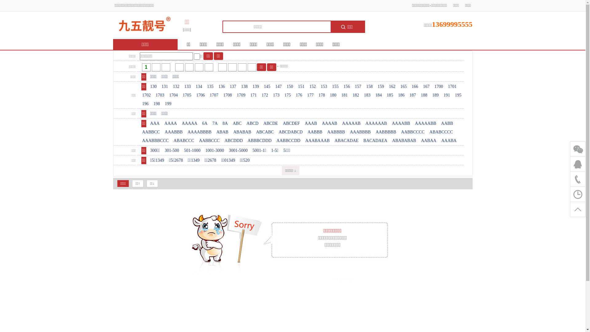 The width and height of the screenshot is (590, 332). What do you see at coordinates (267, 87) in the screenshot?
I see `145` at bounding box center [267, 87].